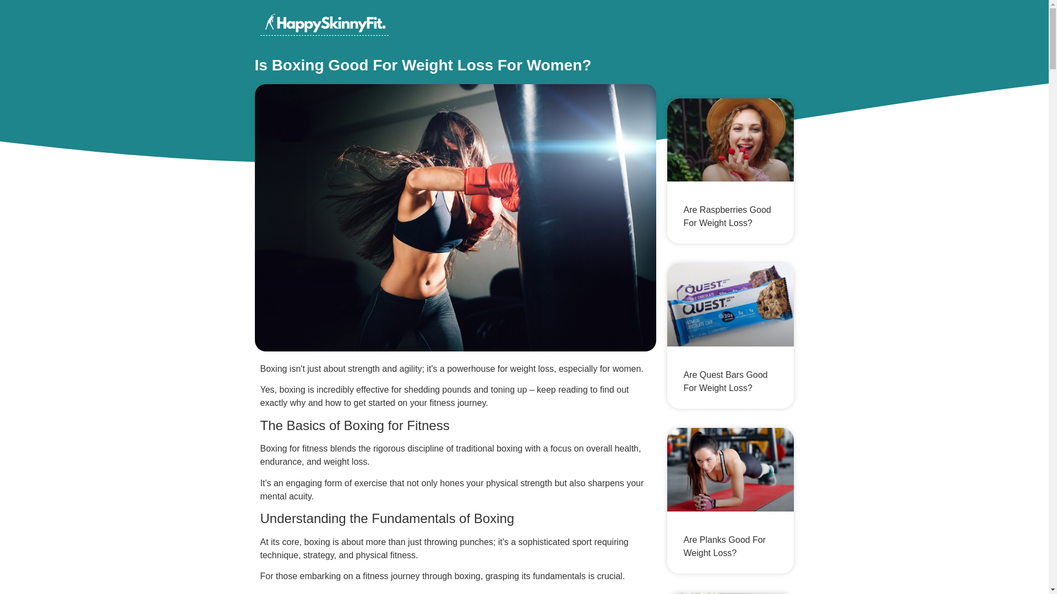 This screenshot has width=1057, height=594. What do you see at coordinates (726, 381) in the screenshot?
I see `Are Quest Bars Good For Weight Loss?` at bounding box center [726, 381].